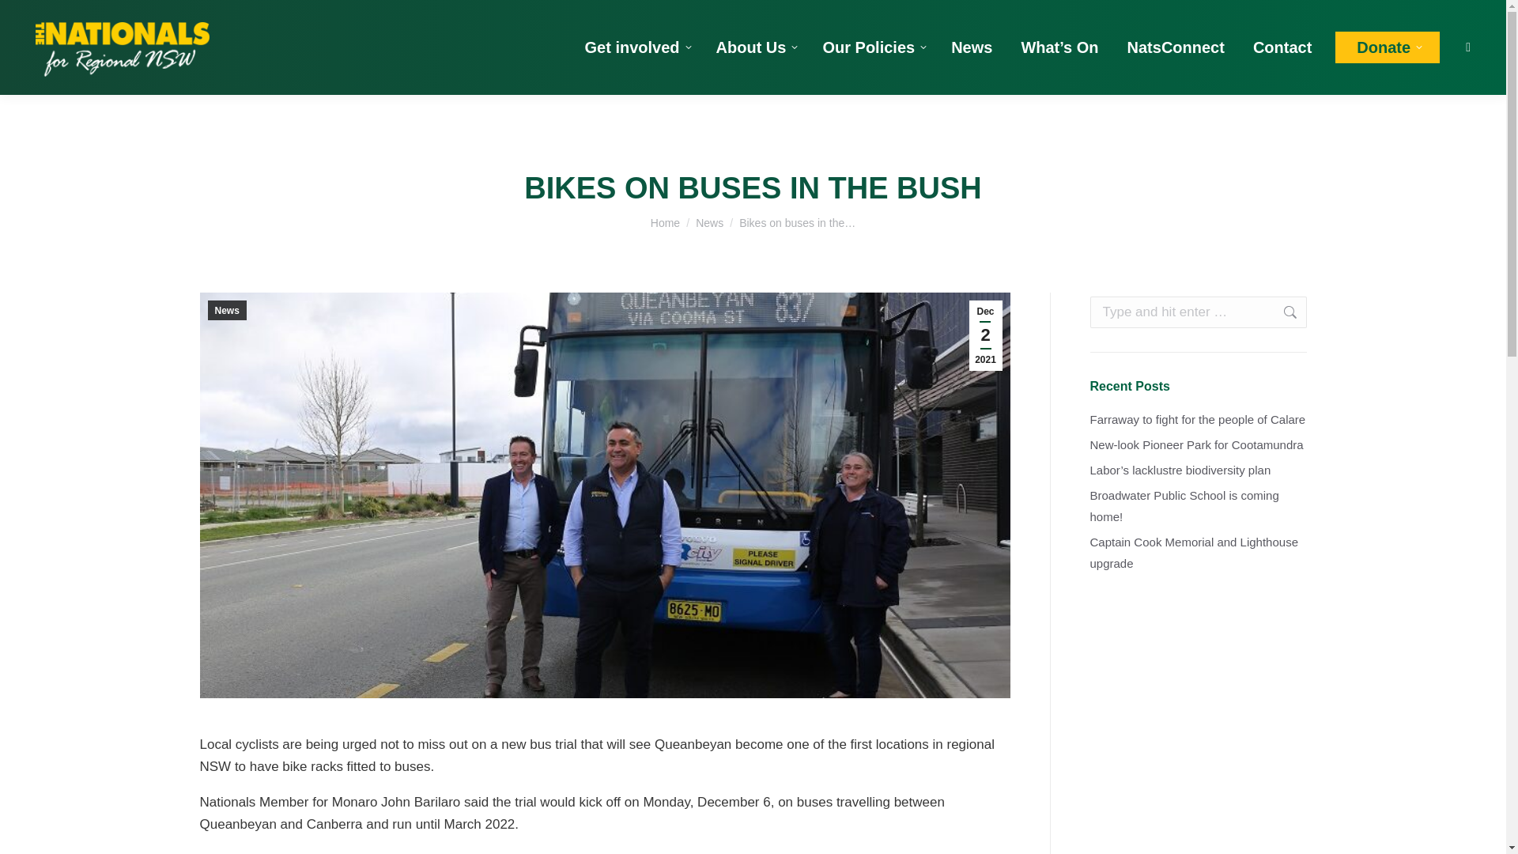 The width and height of the screenshot is (1518, 854). I want to click on Our Policies, so click(873, 47).